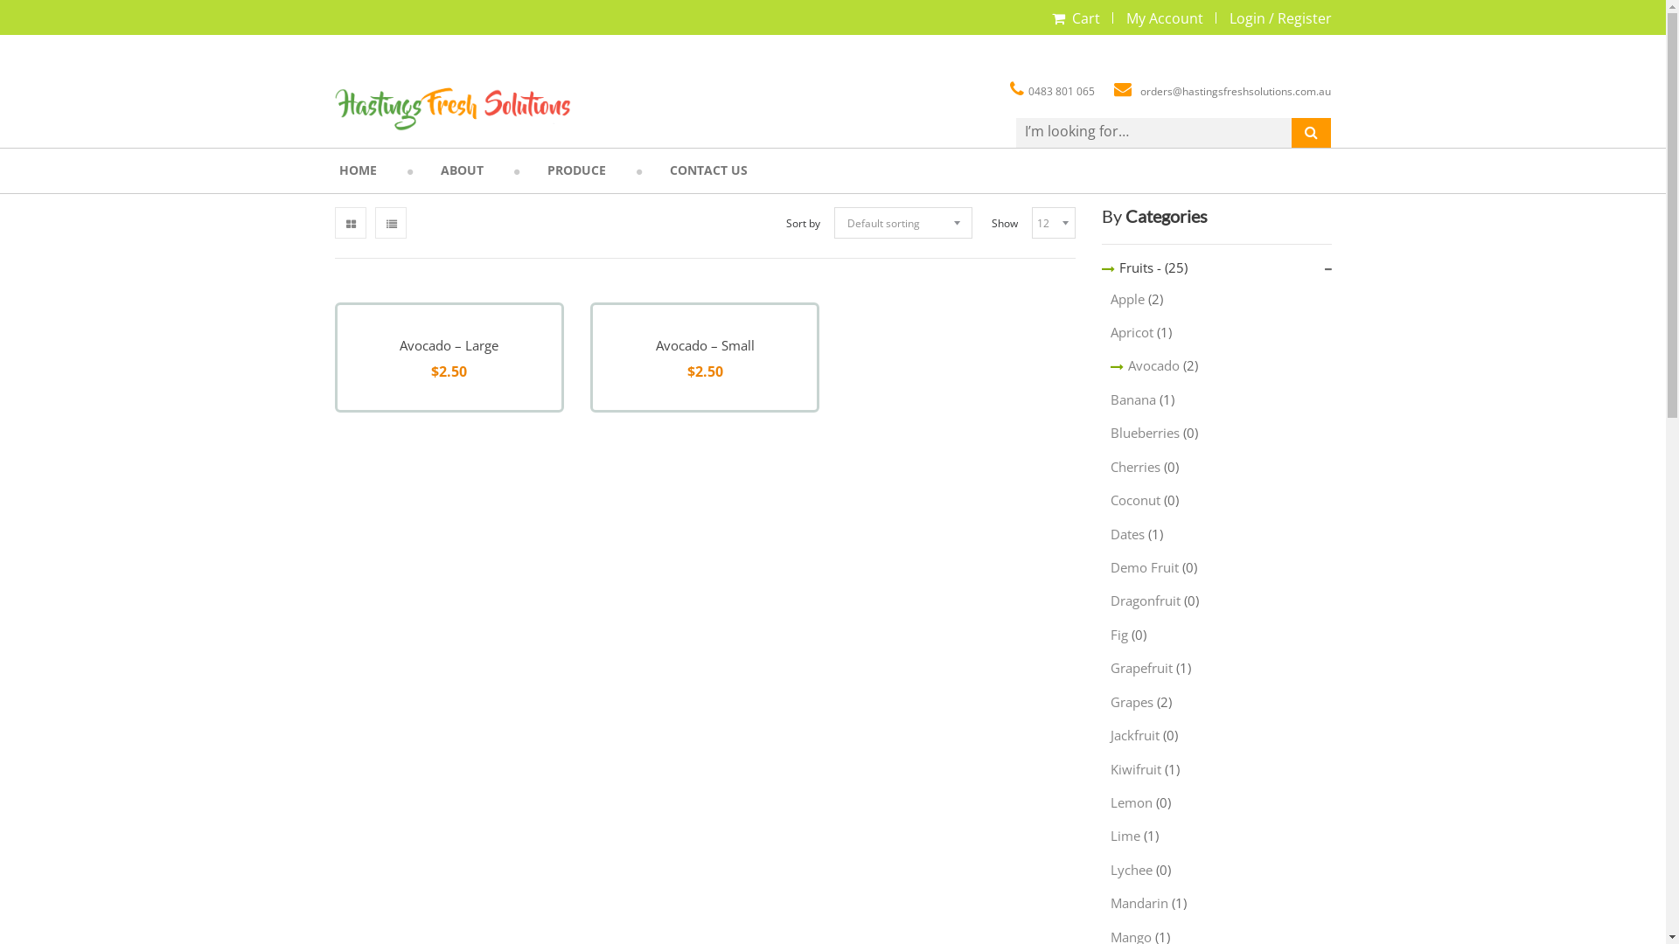 This screenshot has width=1679, height=944. Describe the element at coordinates (1174, 133) in the screenshot. I see `Search for:` at that location.